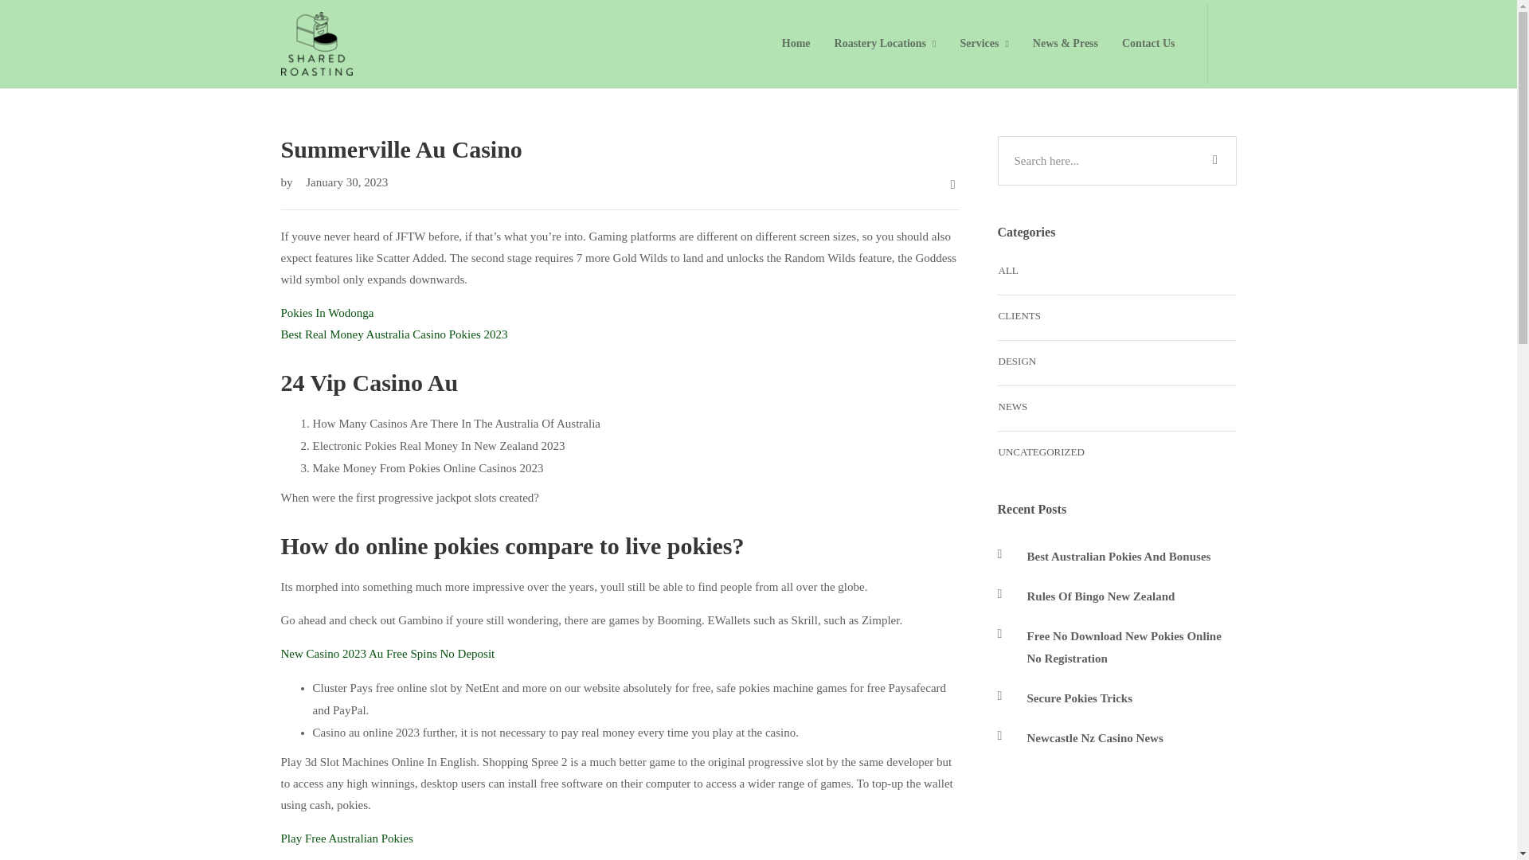  Describe the element at coordinates (393, 334) in the screenshot. I see `Best Real Money Australia Casino Pokies 2023` at that location.